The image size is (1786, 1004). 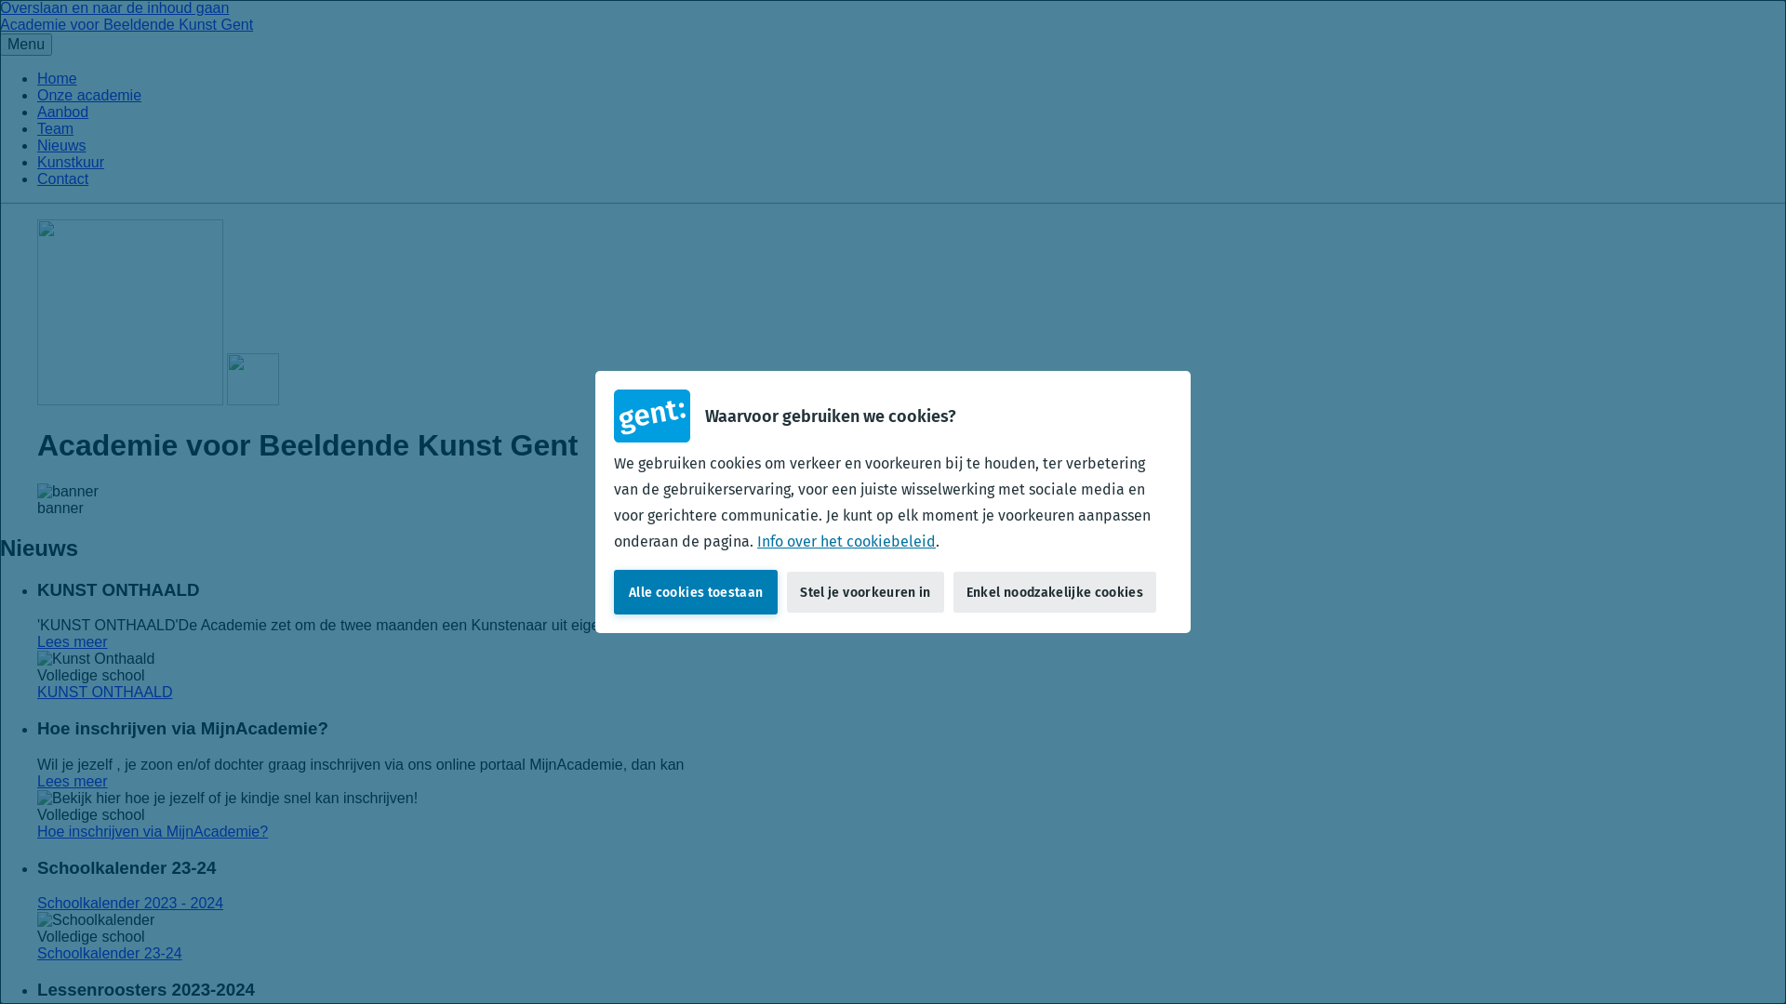 What do you see at coordinates (110, 954) in the screenshot?
I see `Schoolkalender 23-24` at bounding box center [110, 954].